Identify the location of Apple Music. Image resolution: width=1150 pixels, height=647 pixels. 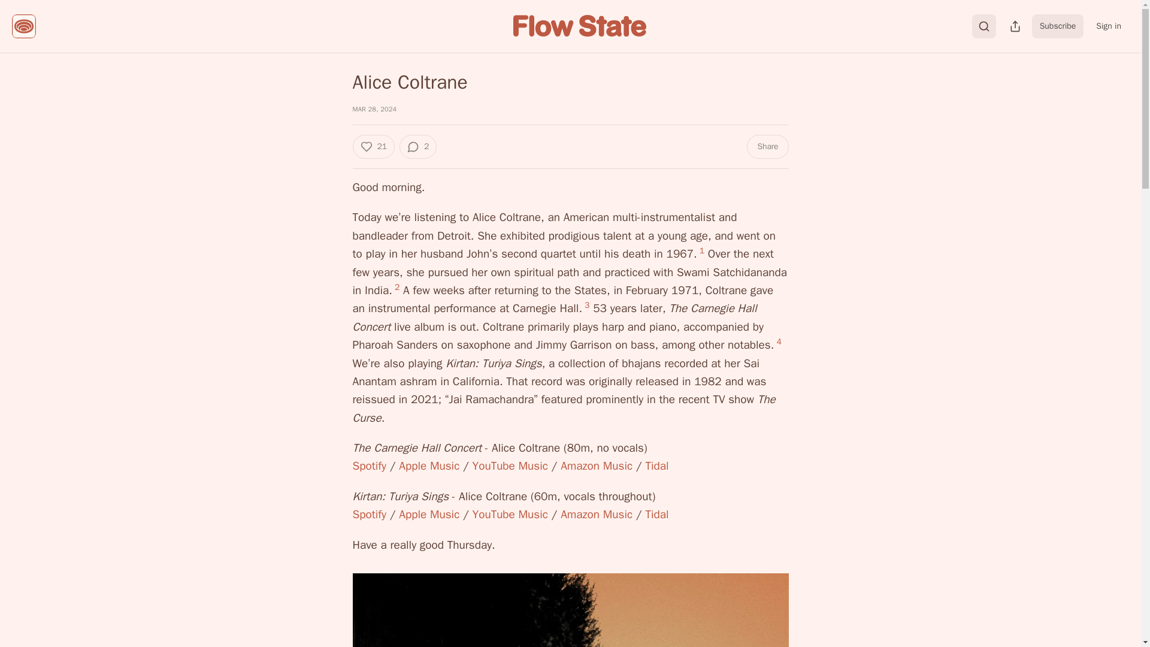
(429, 465).